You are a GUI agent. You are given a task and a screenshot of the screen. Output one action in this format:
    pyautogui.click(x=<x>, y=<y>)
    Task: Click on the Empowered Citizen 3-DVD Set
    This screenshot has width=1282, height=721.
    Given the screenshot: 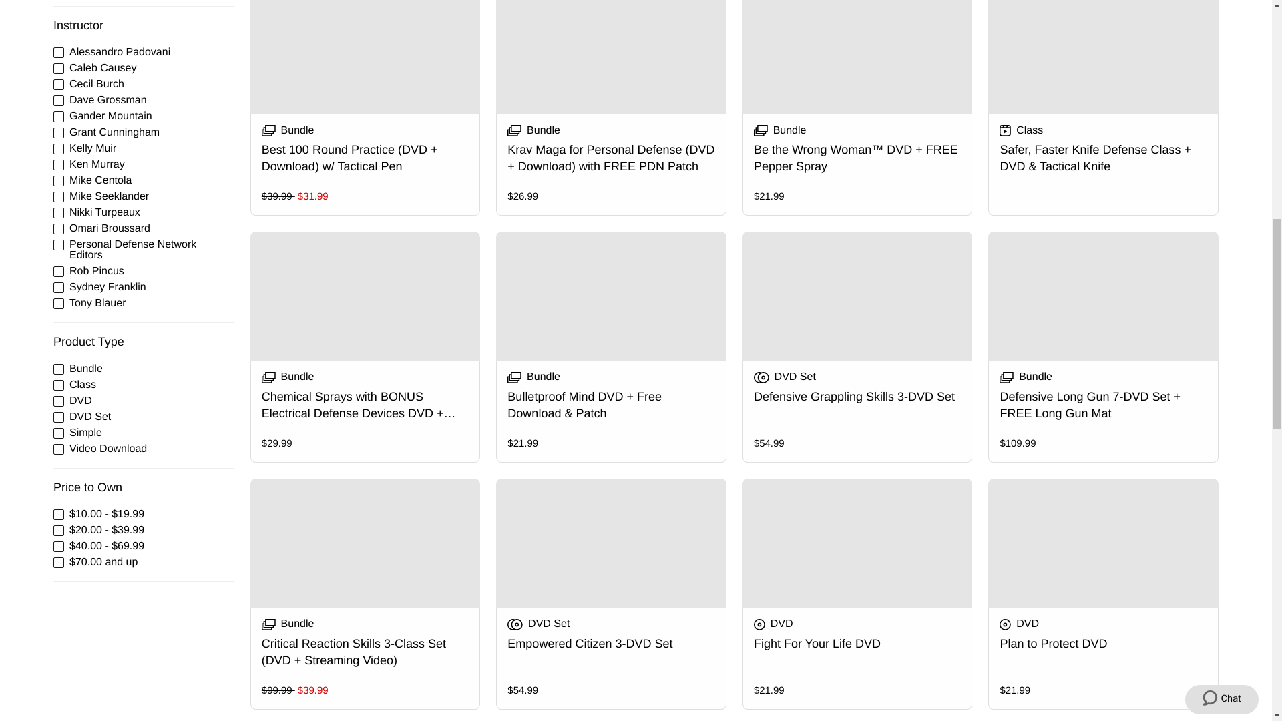 What is the action you would take?
    pyautogui.click(x=612, y=594)
    